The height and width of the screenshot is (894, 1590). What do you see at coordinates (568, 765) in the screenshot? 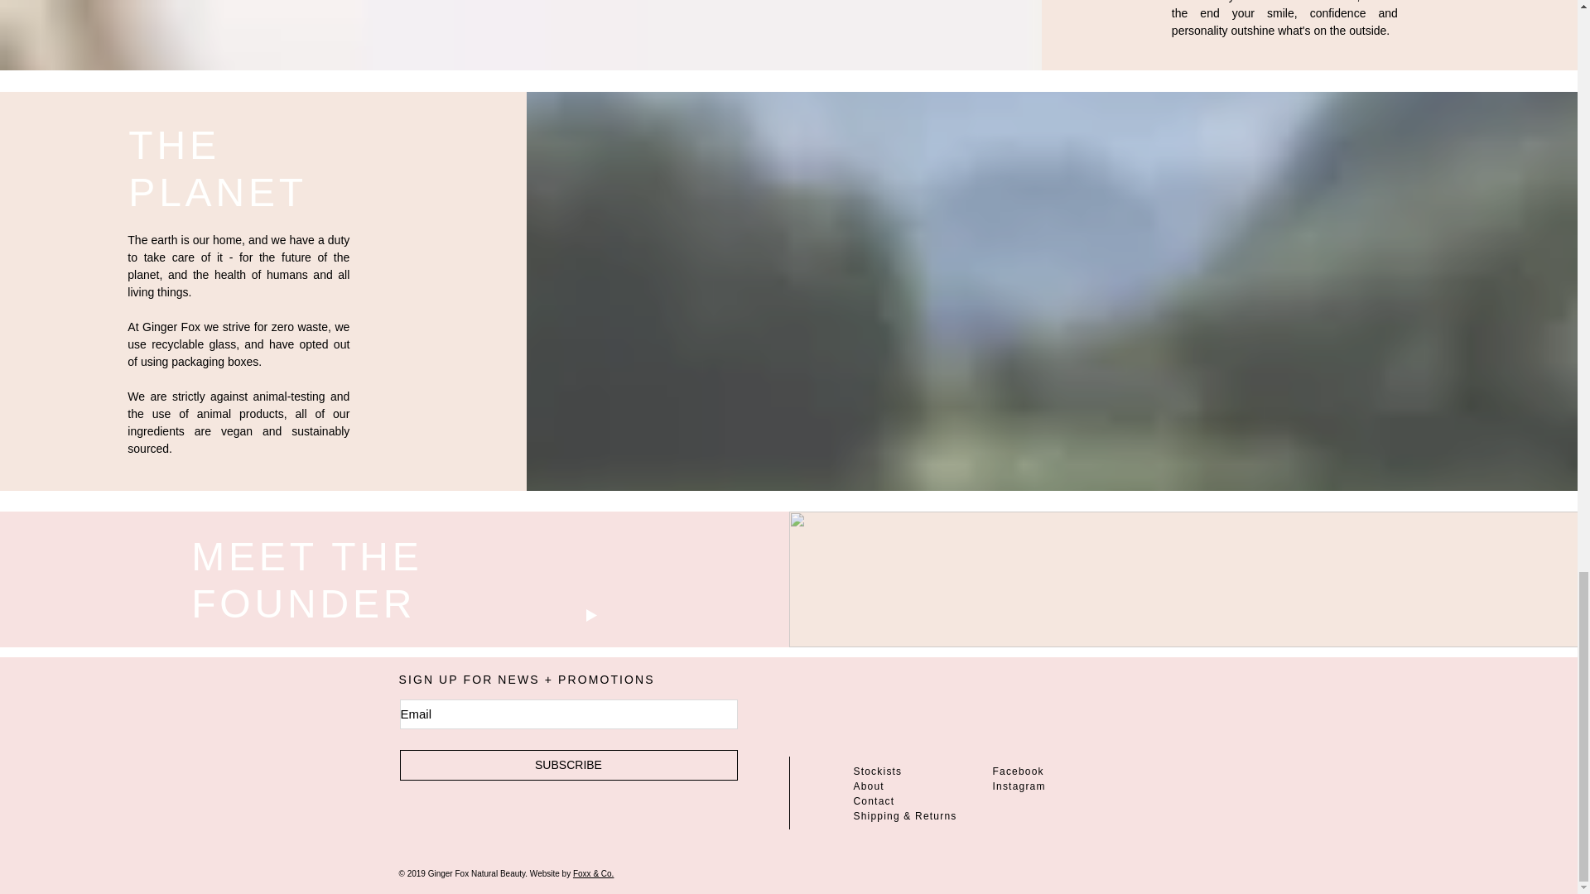
I see `SUBSCRIBE` at bounding box center [568, 765].